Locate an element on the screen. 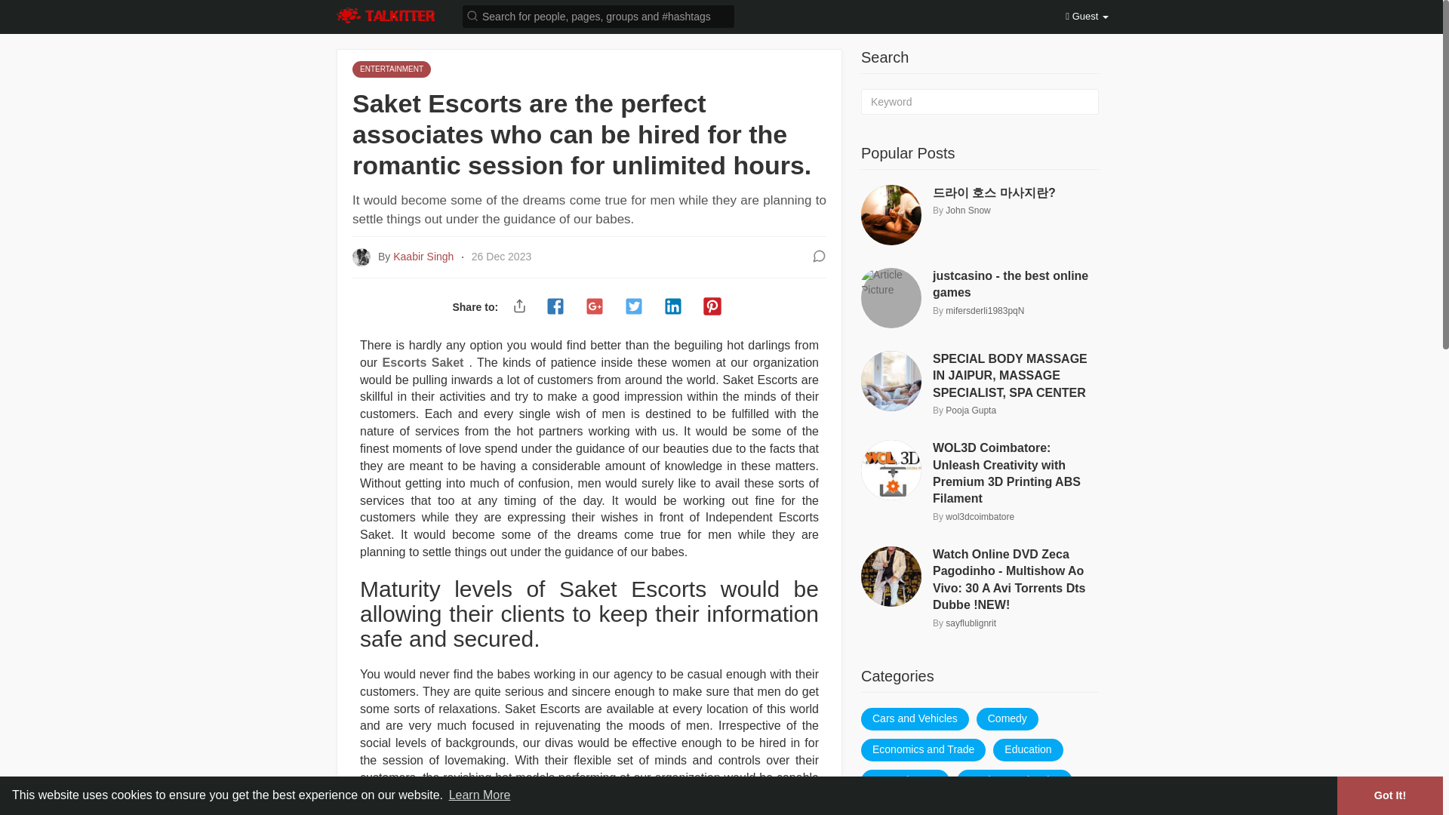 Image resolution: width=1449 pixels, height=815 pixels. Learn More is located at coordinates (479, 795).